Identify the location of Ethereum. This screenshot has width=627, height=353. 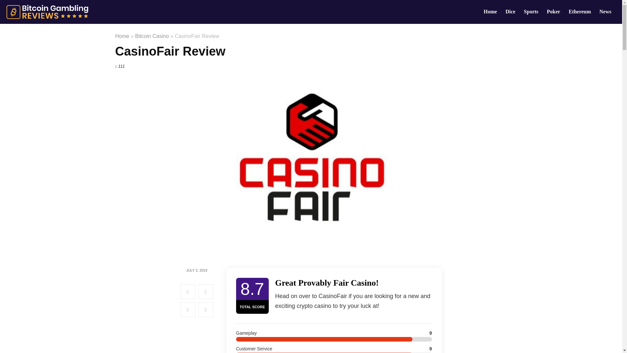
(580, 12).